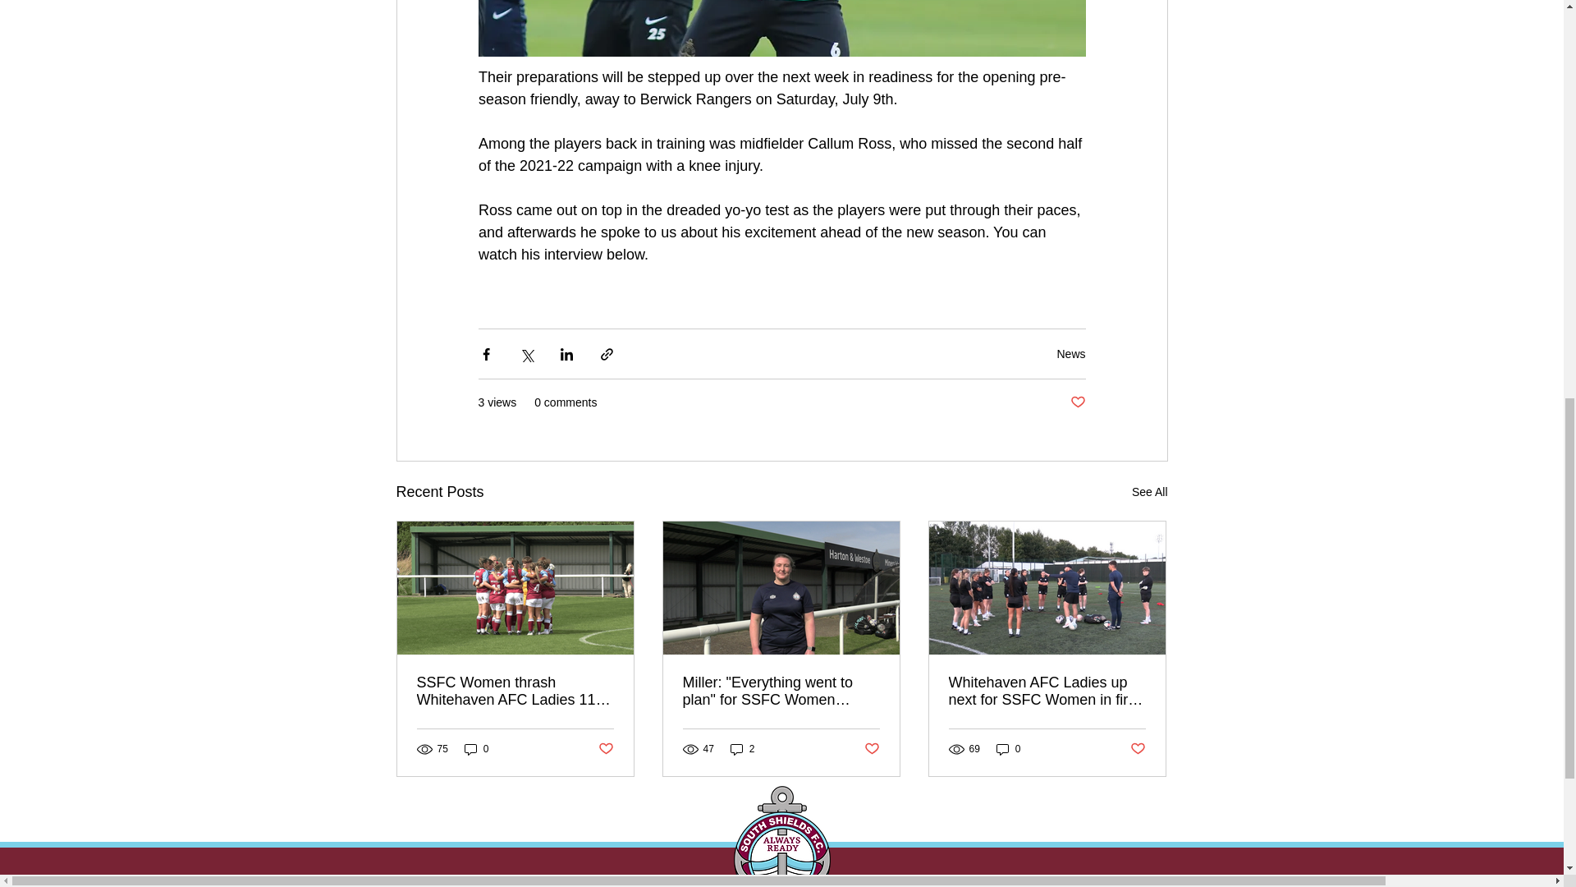 The height and width of the screenshot is (887, 1576). Describe the element at coordinates (1070, 353) in the screenshot. I see `News` at that location.